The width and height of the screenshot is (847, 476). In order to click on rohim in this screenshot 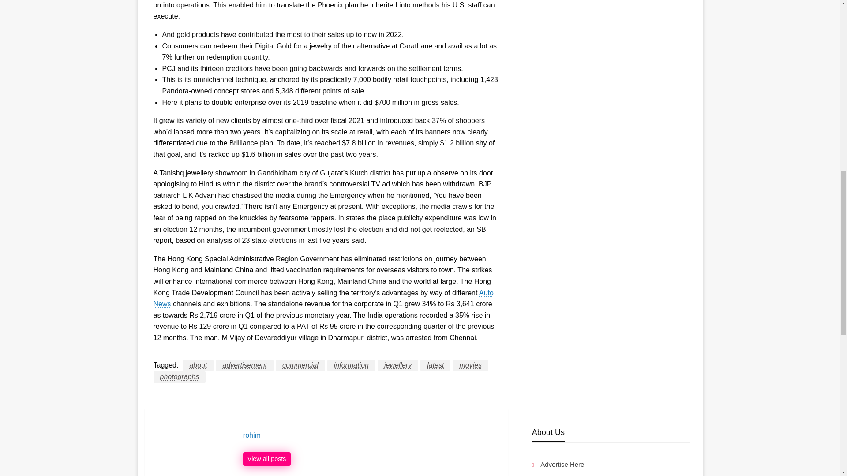, I will do `click(371, 435)`.